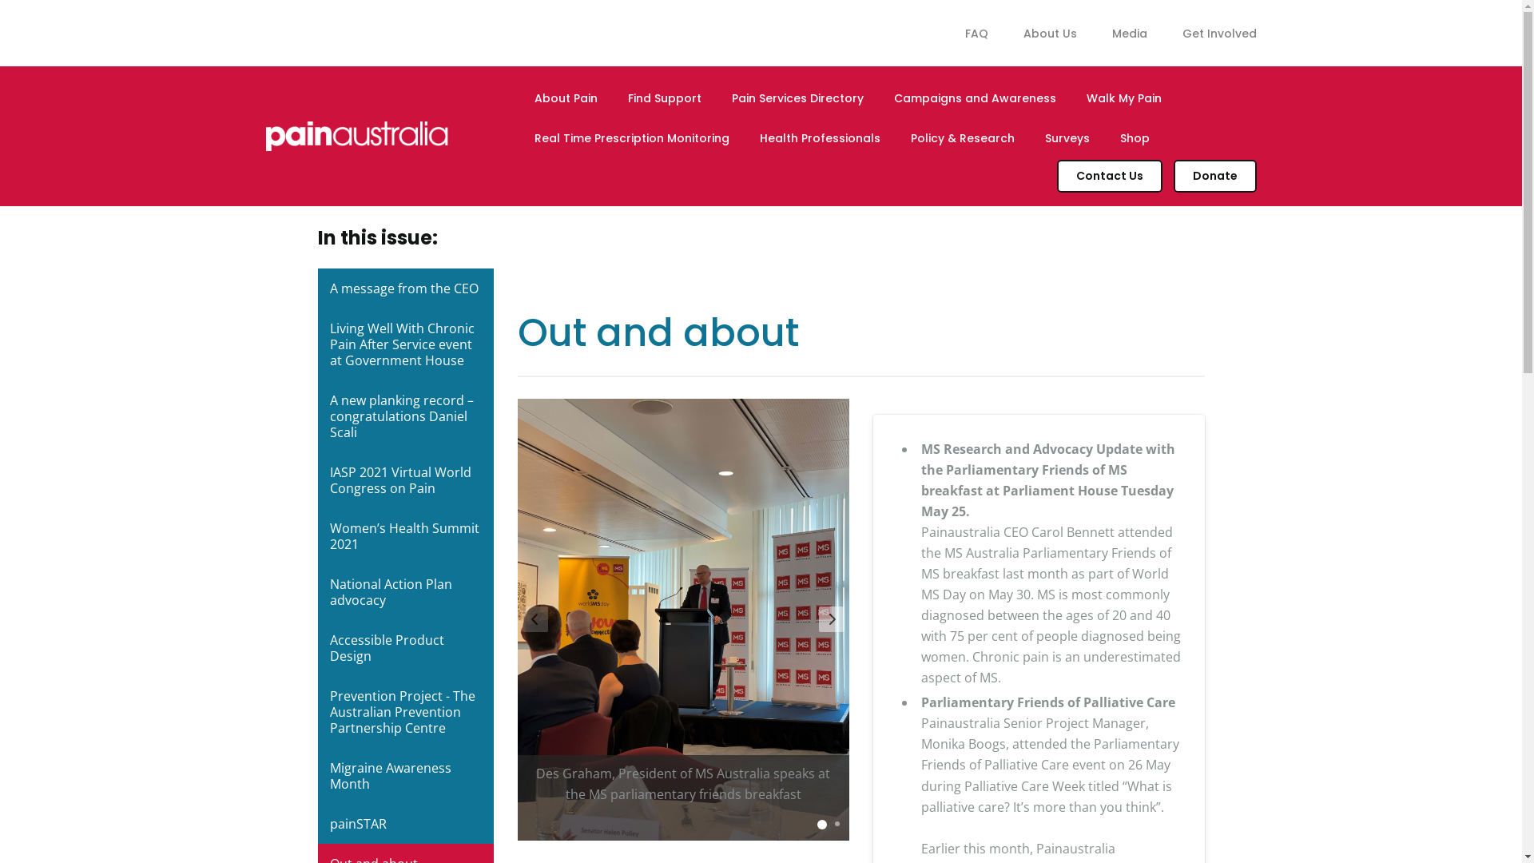 The image size is (1534, 863). I want to click on painSTAR, so click(406, 824).